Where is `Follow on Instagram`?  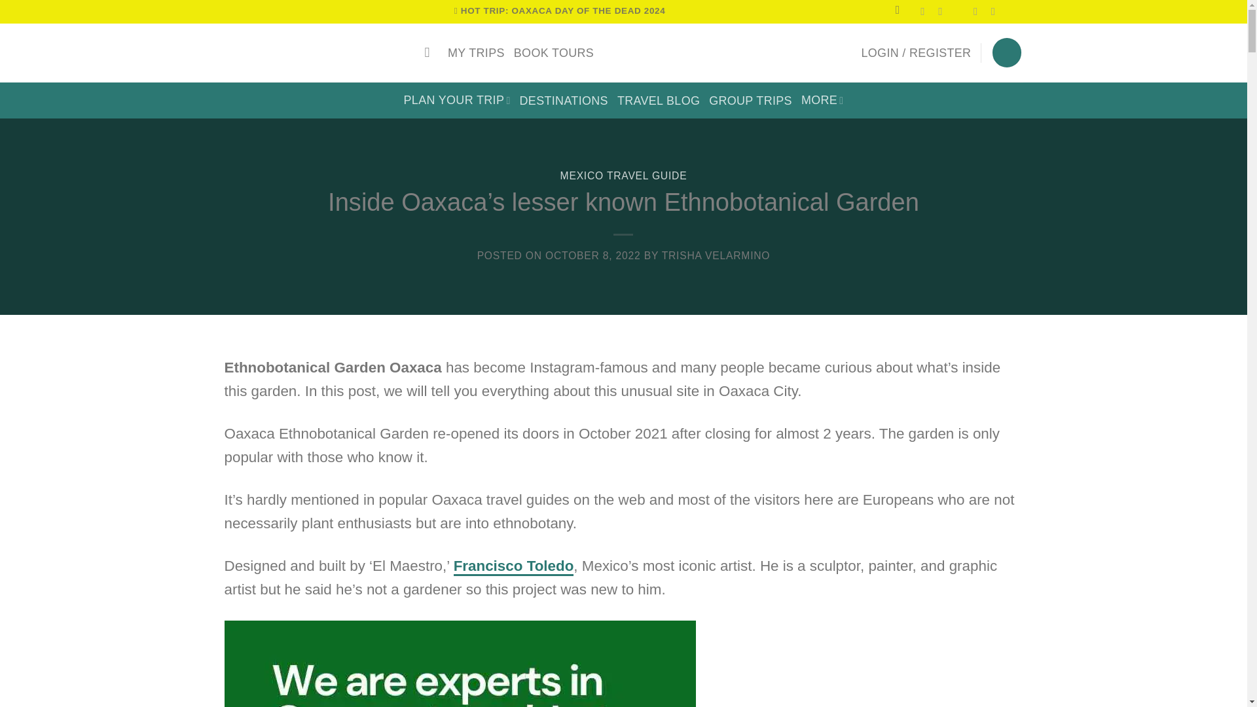
Follow on Instagram is located at coordinates (943, 11).